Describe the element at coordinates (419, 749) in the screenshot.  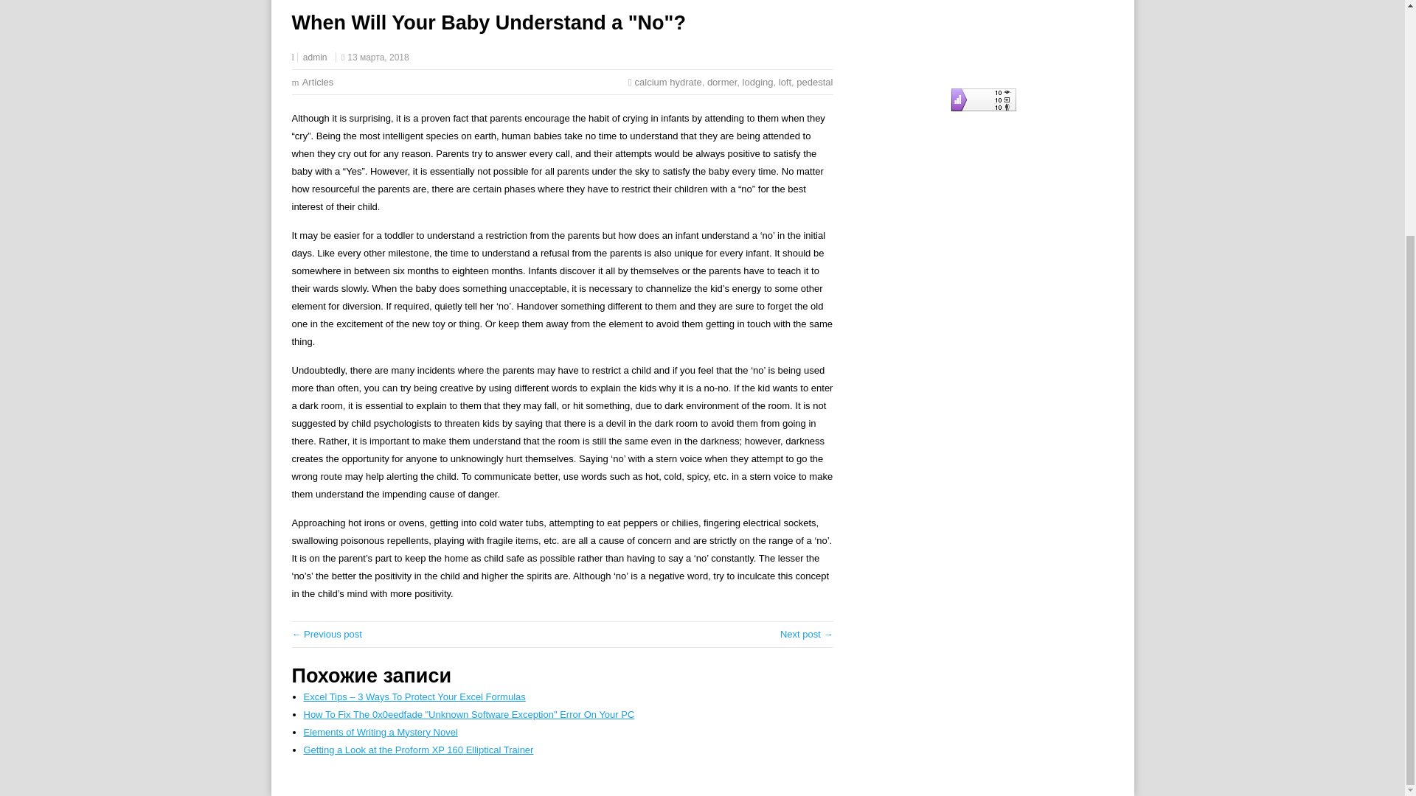
I see `Getting a Look at the Proform XP 160 Elliptical Trainer` at that location.